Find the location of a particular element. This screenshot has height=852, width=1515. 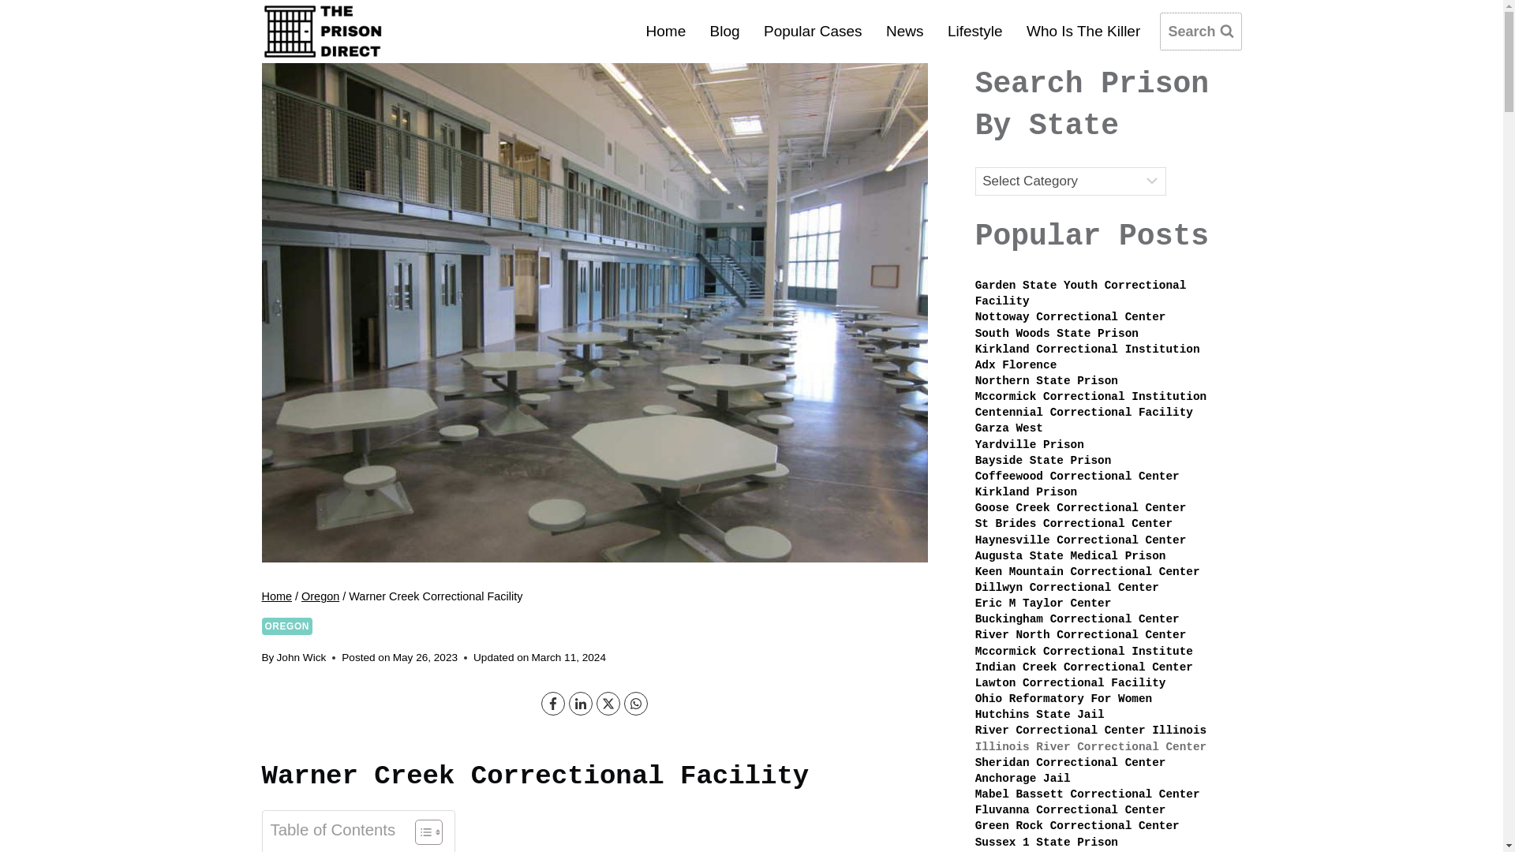

John Wick is located at coordinates (301, 658).